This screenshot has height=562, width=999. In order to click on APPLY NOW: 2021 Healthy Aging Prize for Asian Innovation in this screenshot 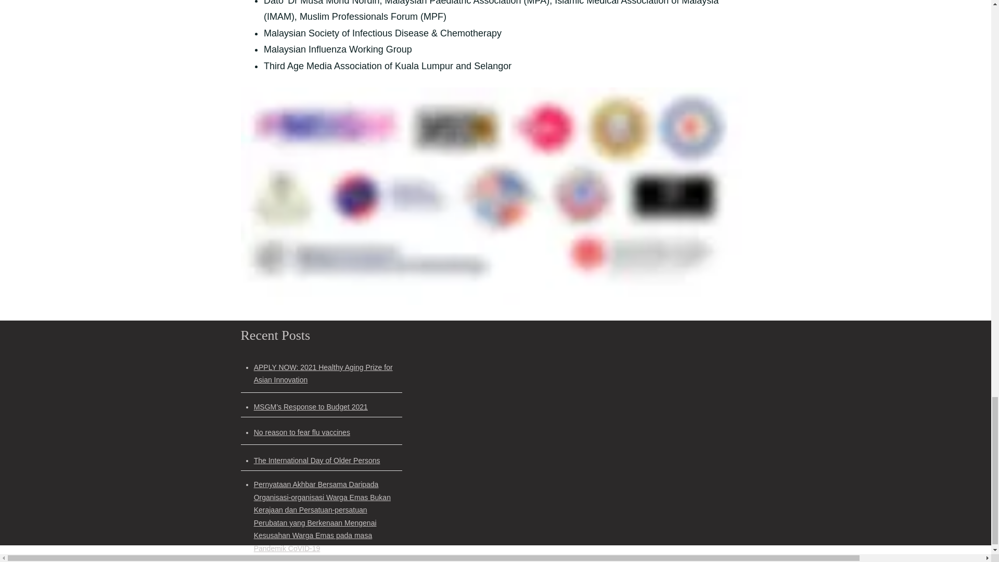, I will do `click(323, 374)`.